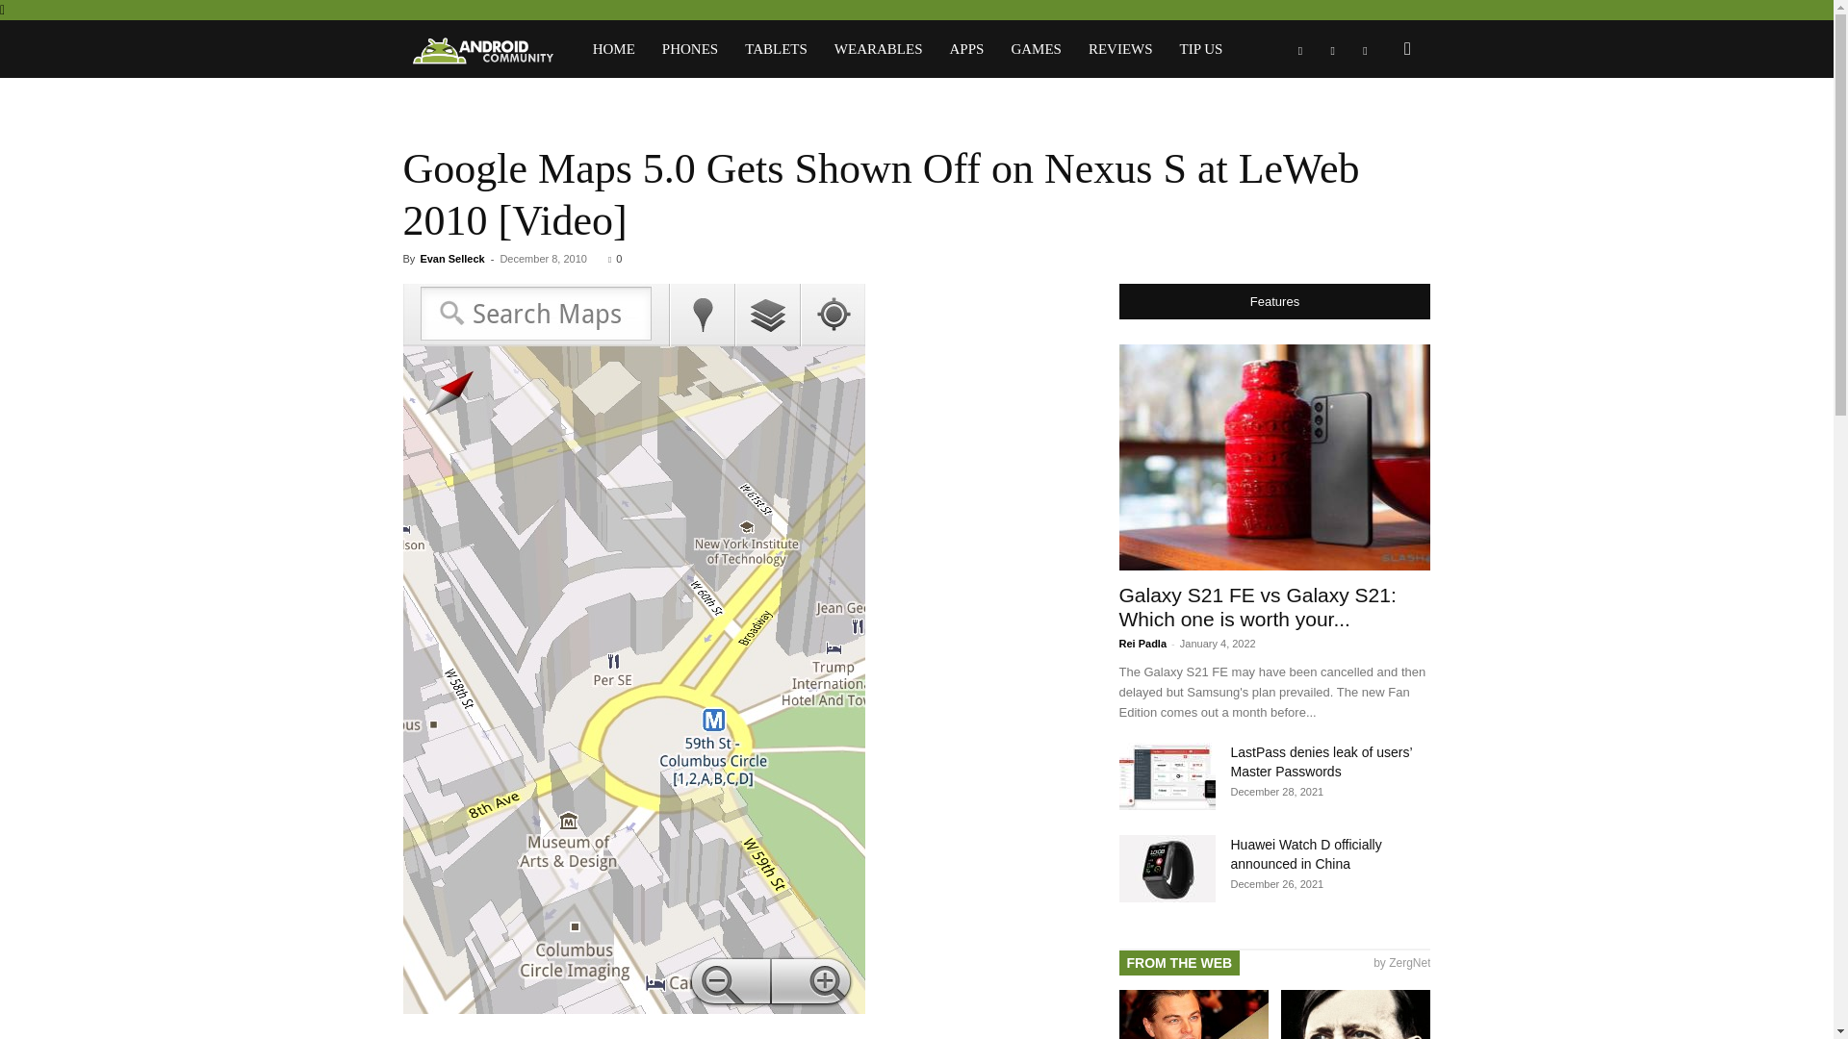  Describe the element at coordinates (481, 50) in the screenshot. I see `Android Community` at that location.